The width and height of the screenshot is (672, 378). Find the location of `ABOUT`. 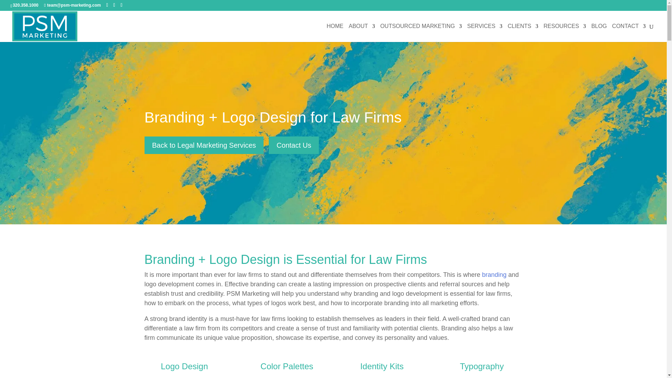

ABOUT is located at coordinates (362, 33).